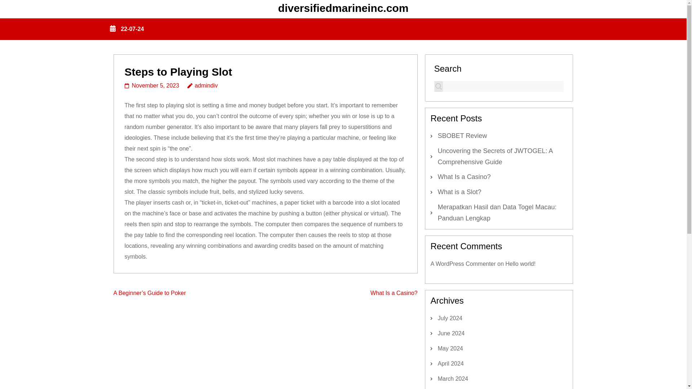 Image resolution: width=692 pixels, height=389 pixels. What do you see at coordinates (394, 292) in the screenshot?
I see `What Is a Casino?` at bounding box center [394, 292].